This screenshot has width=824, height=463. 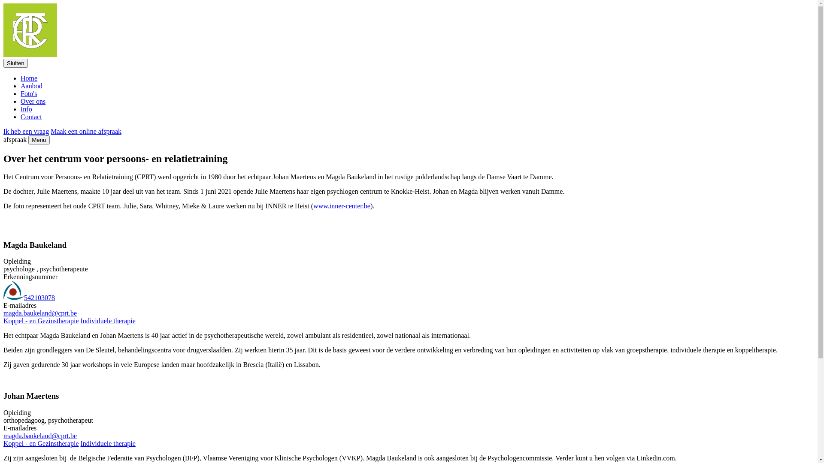 What do you see at coordinates (29, 78) in the screenshot?
I see `Home` at bounding box center [29, 78].